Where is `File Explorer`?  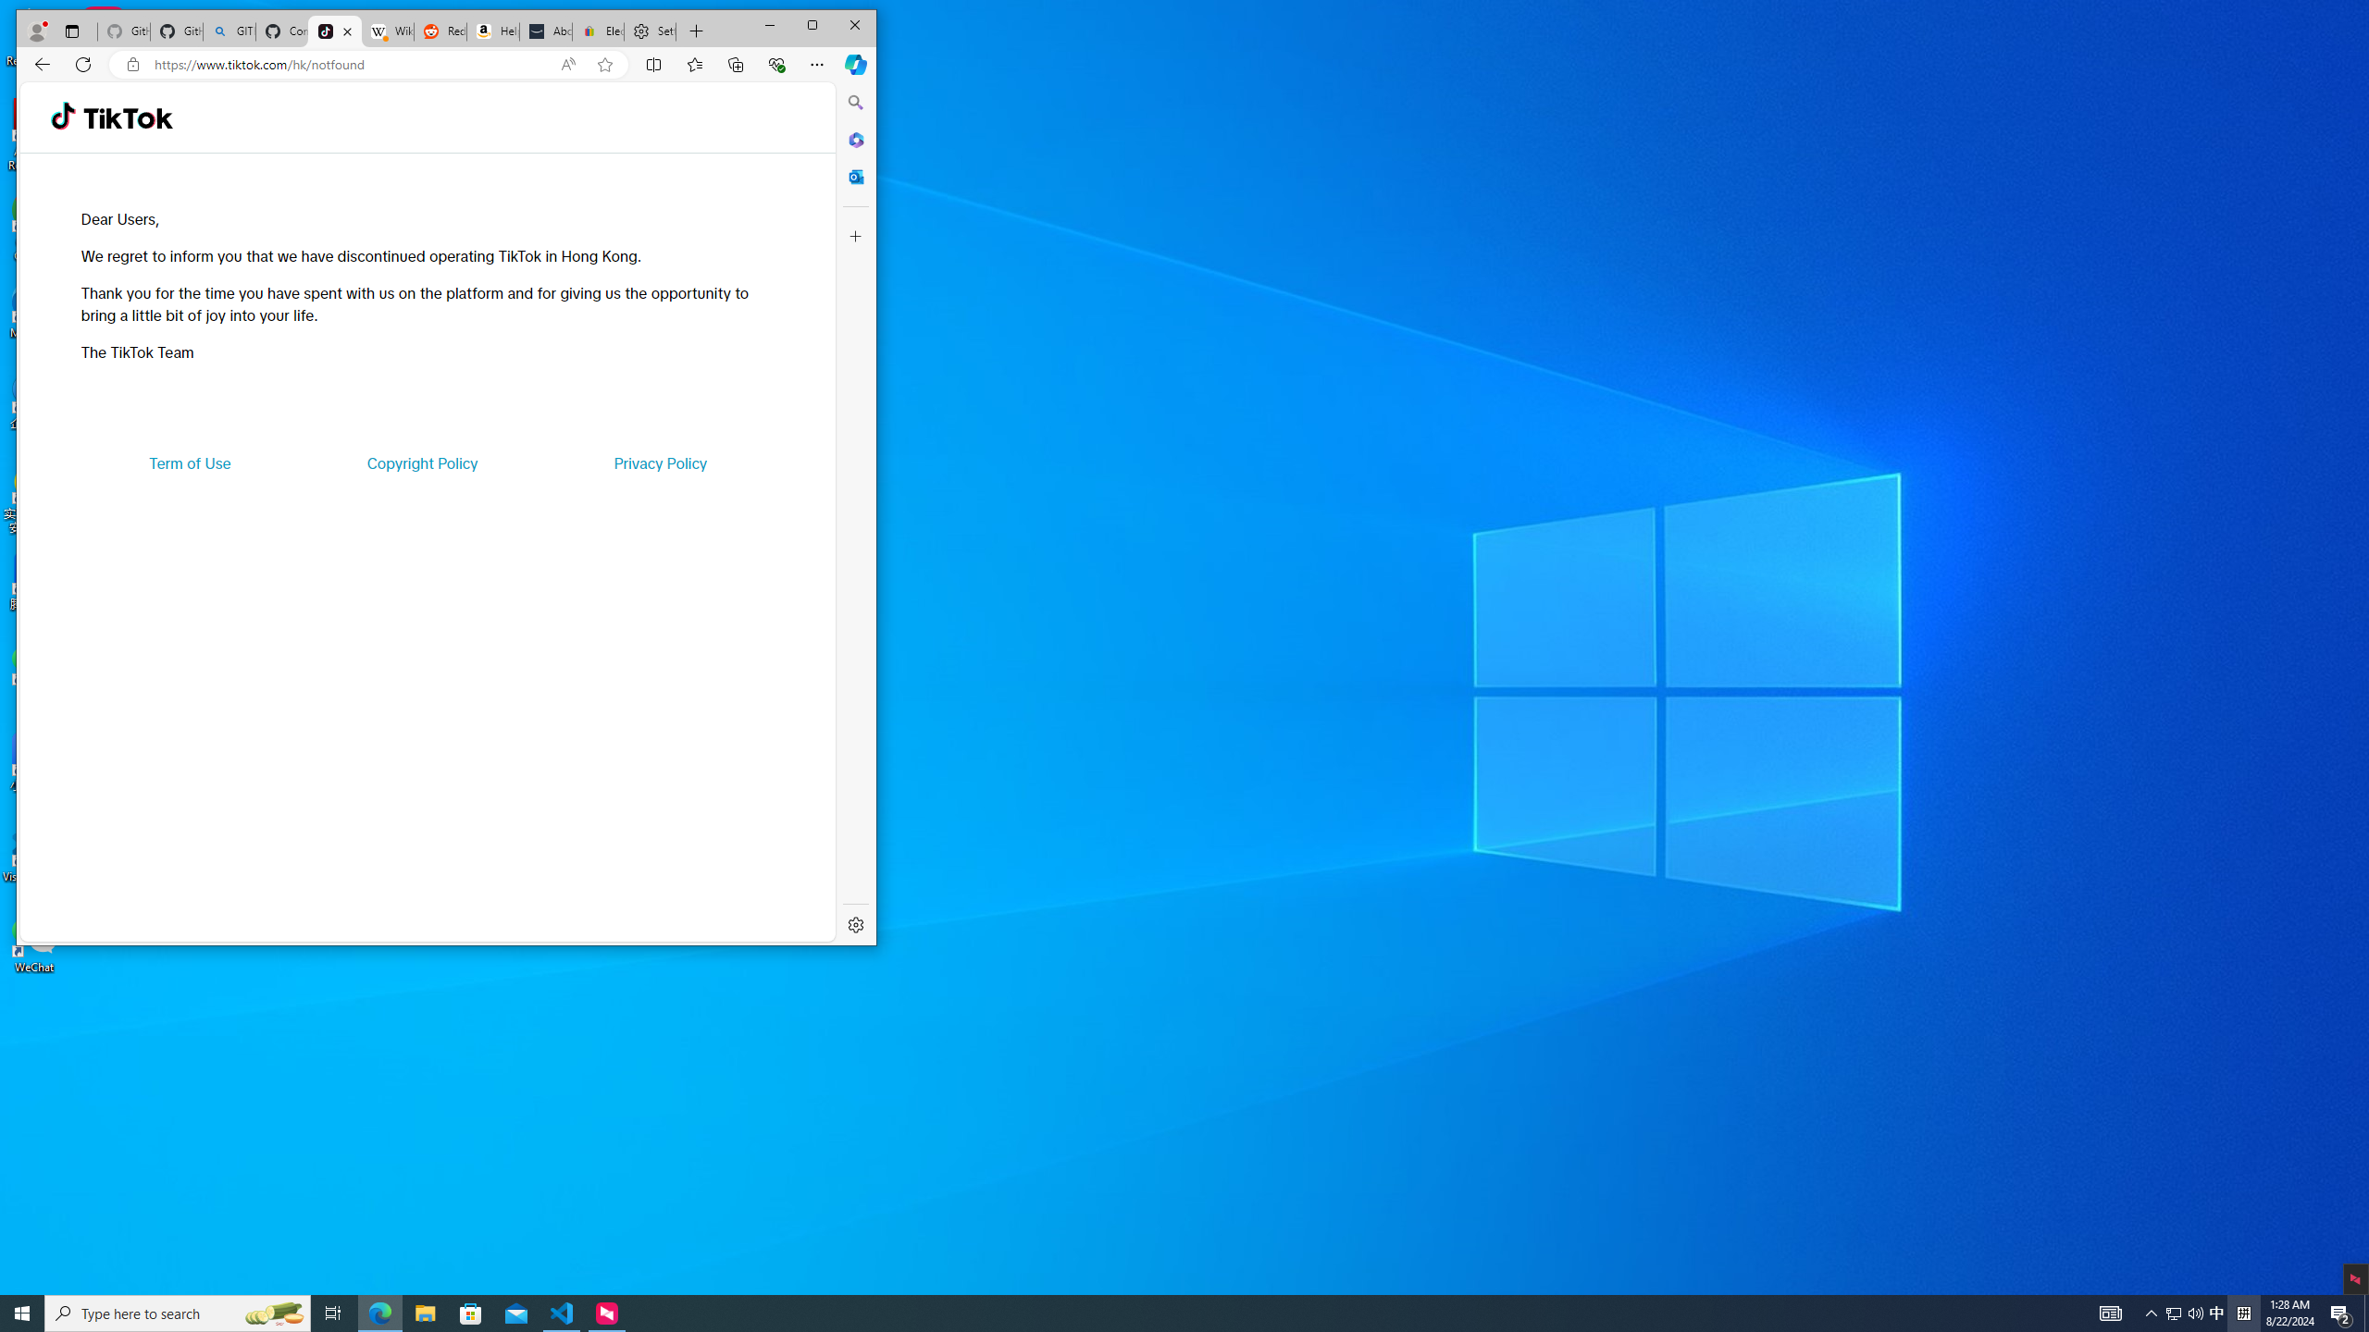 File Explorer is located at coordinates (425, 1313).